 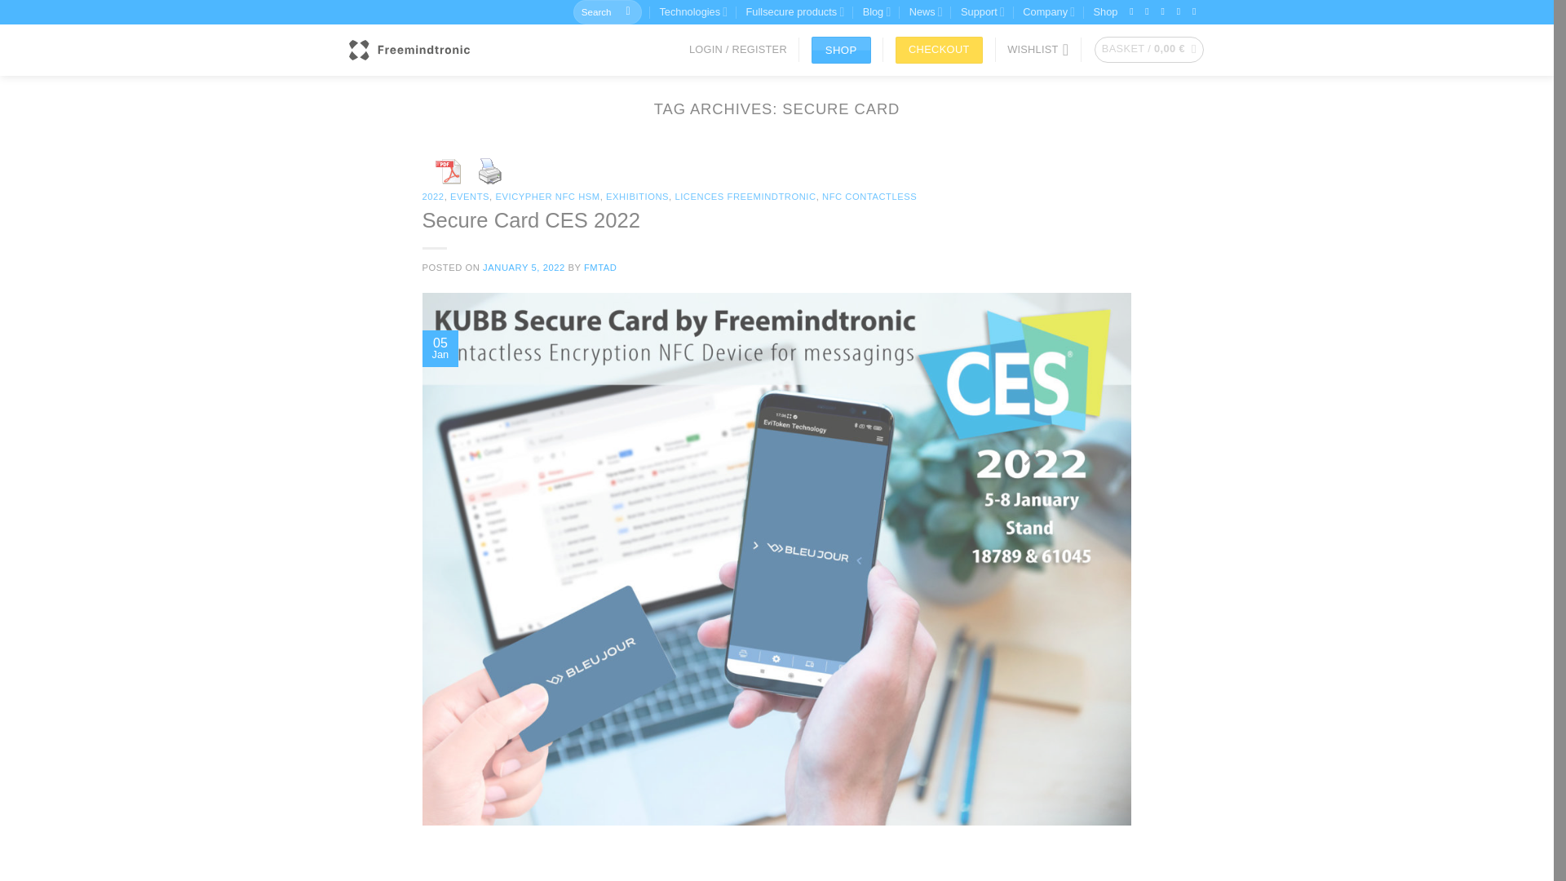 What do you see at coordinates (737, 50) in the screenshot?
I see `Login` at bounding box center [737, 50].